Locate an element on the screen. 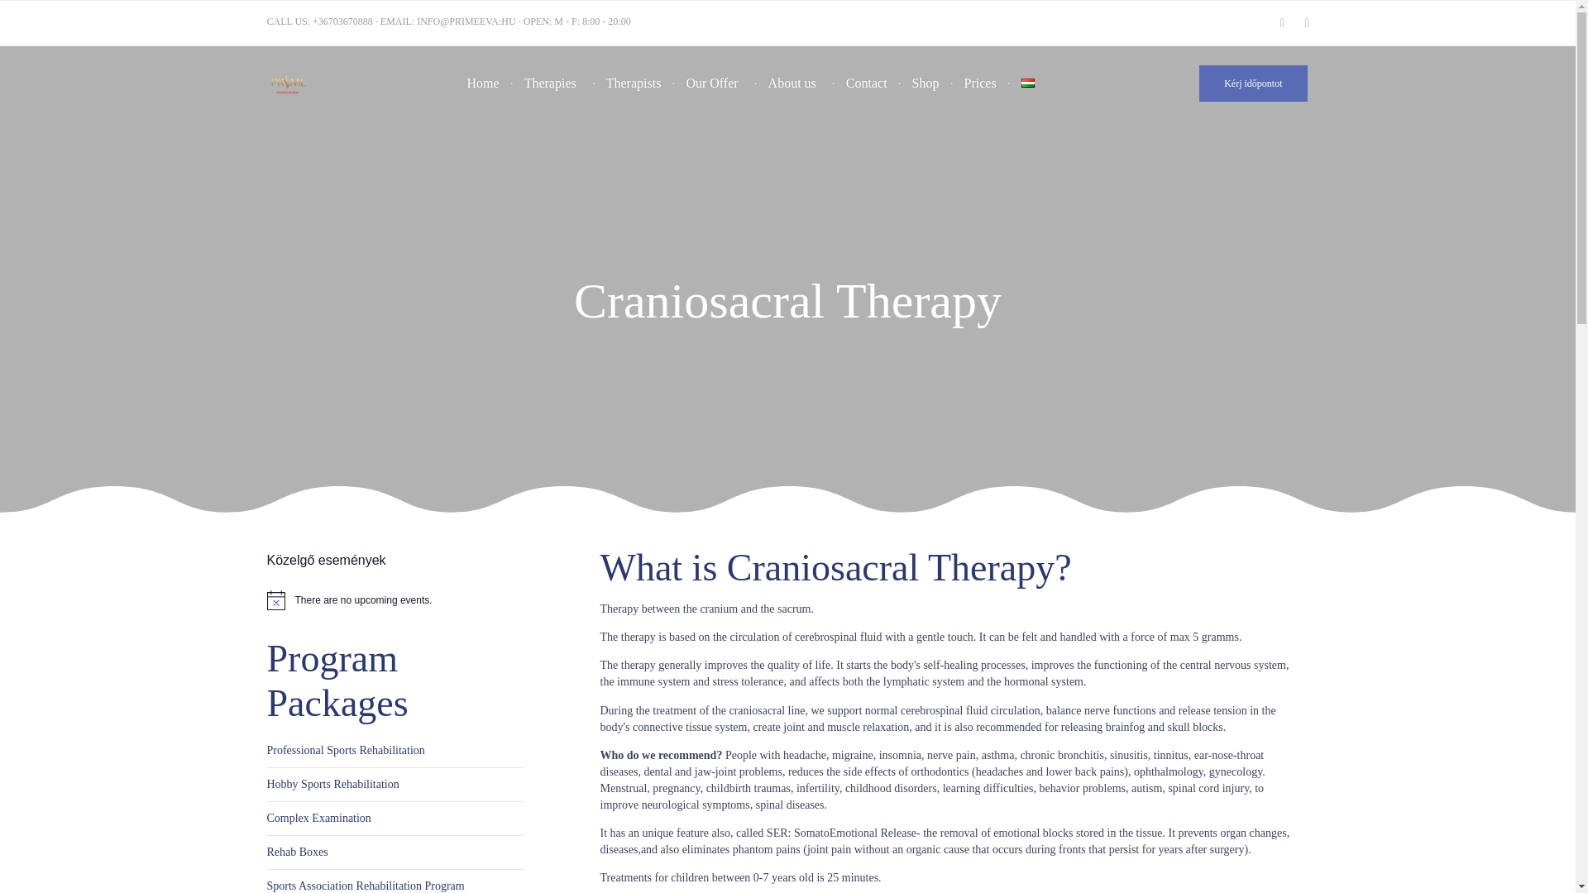 The width and height of the screenshot is (1588, 893). About us is located at coordinates (794, 83).